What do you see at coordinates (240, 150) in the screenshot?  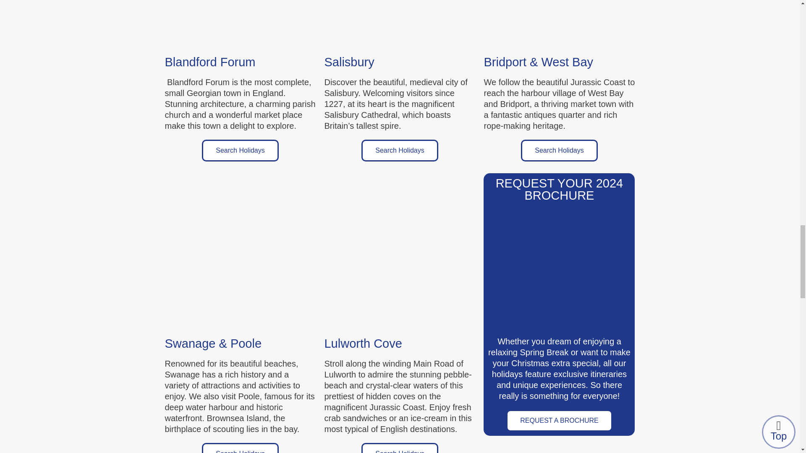 I see `Search Holidays` at bounding box center [240, 150].